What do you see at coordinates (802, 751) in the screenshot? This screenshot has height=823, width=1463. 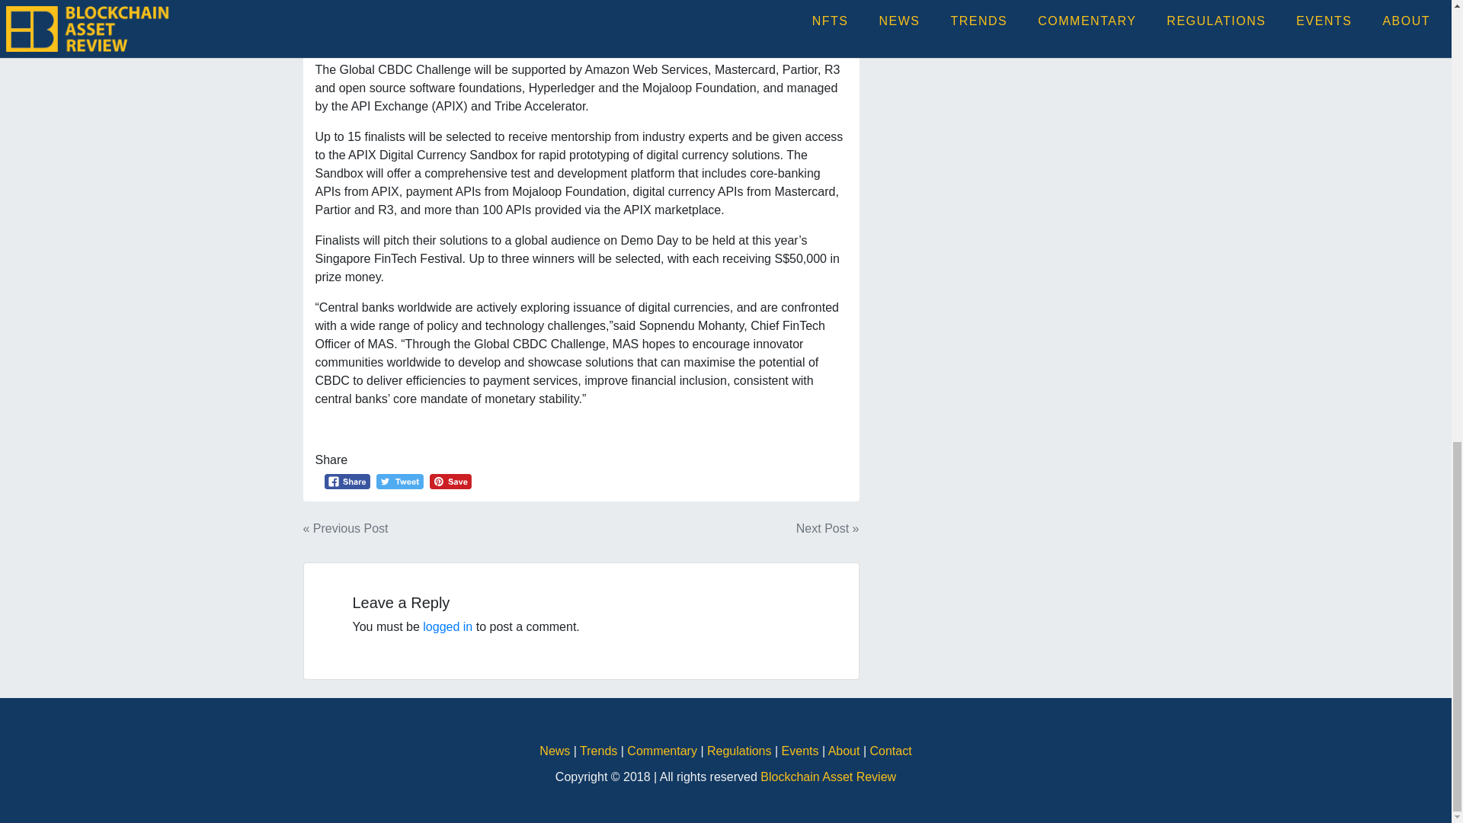 I see `Events` at bounding box center [802, 751].